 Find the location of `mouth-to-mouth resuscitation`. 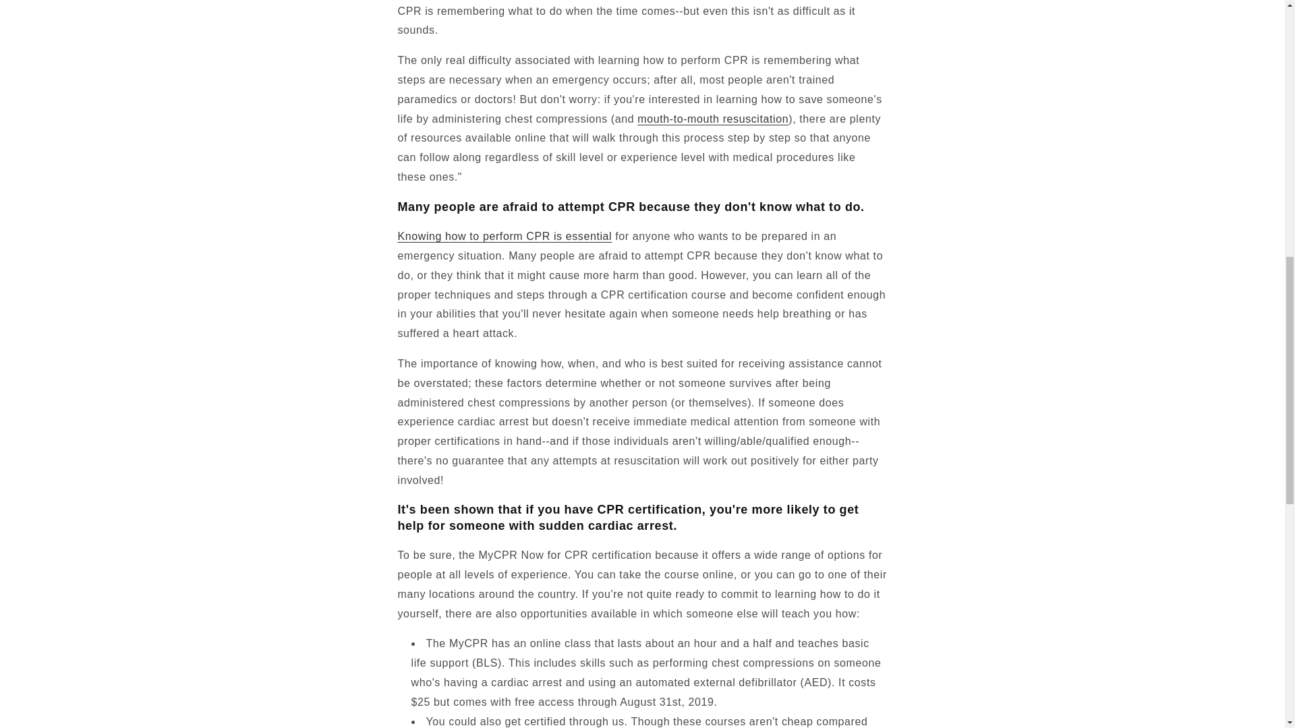

mouth-to-mouth resuscitation is located at coordinates (712, 119).